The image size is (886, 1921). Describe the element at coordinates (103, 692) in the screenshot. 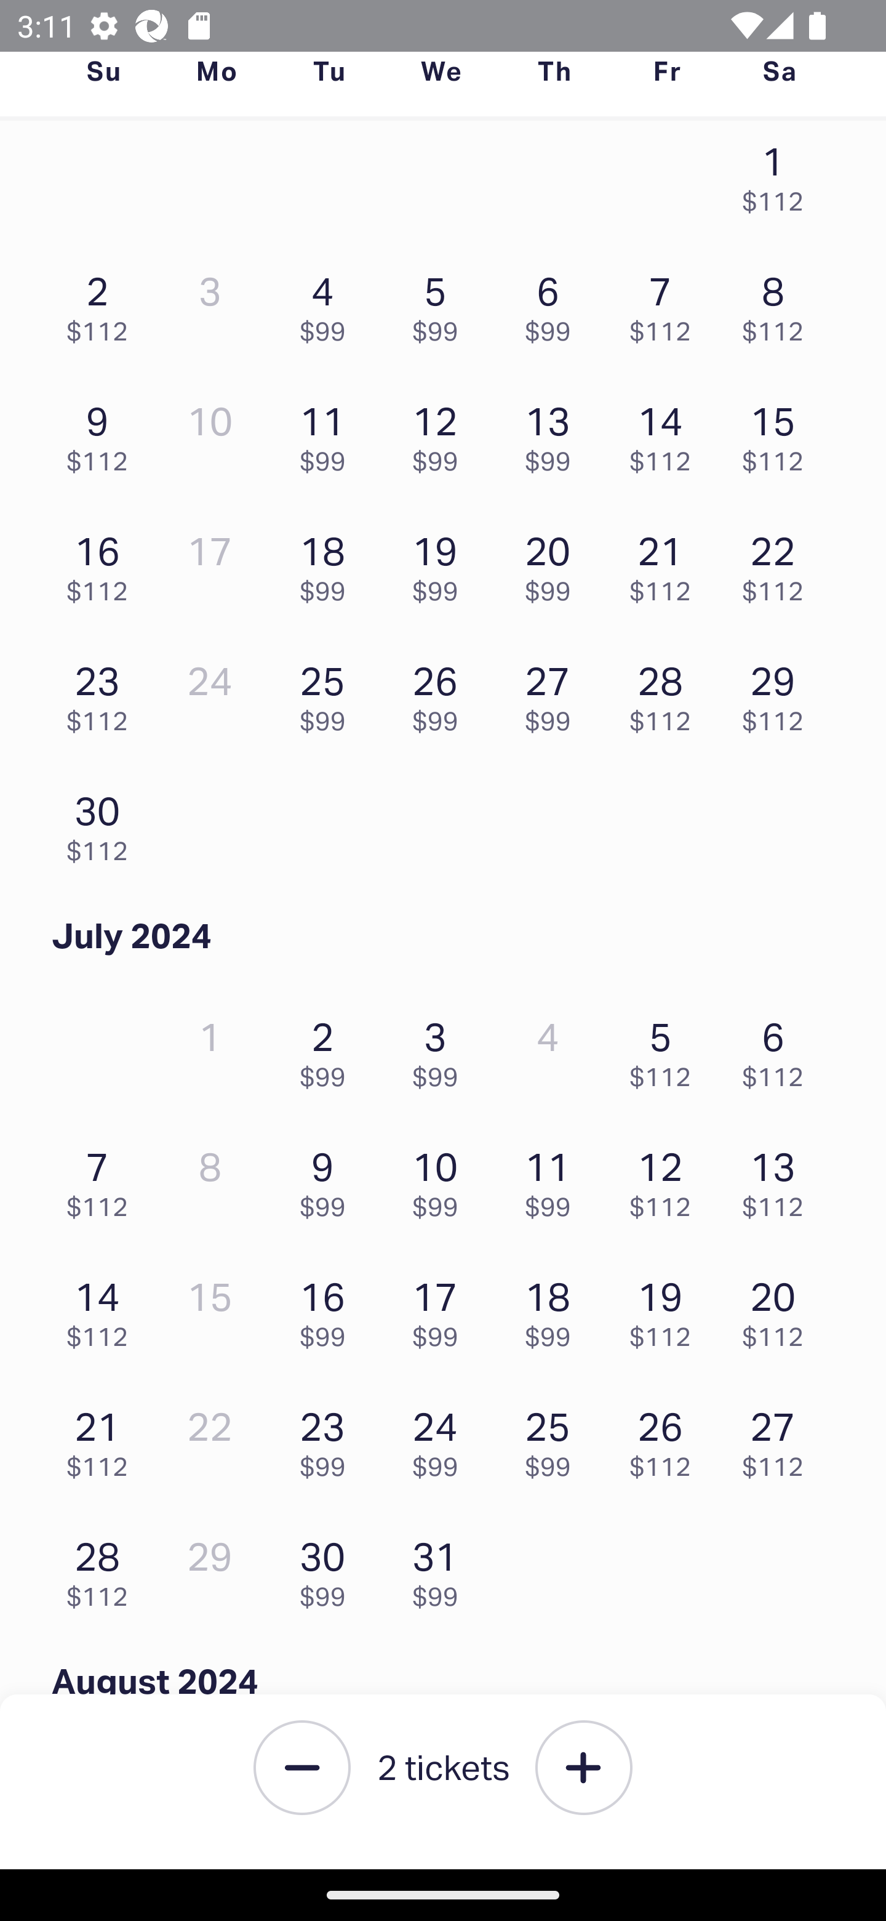

I see `23 $112` at that location.